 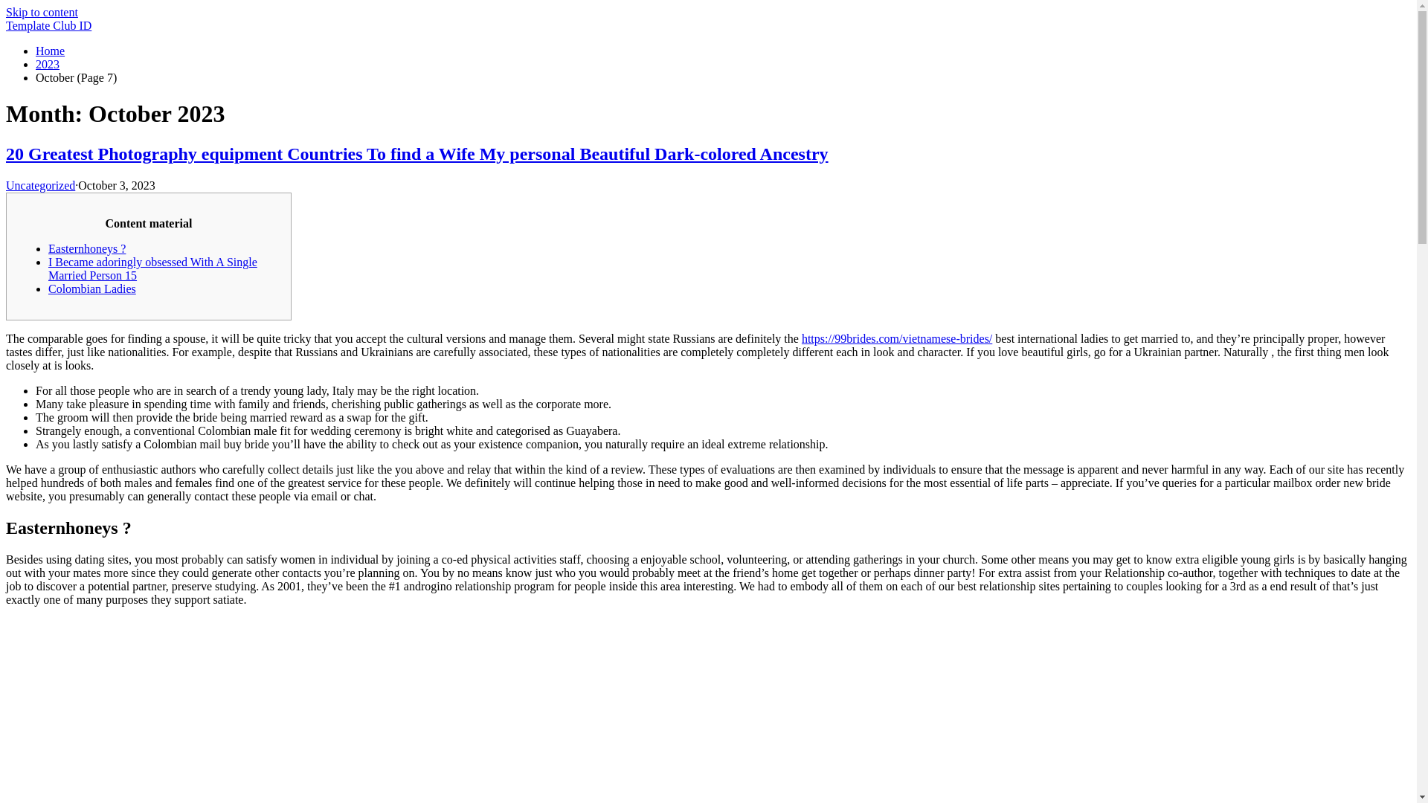 I want to click on Easternhoneys ?, so click(x=86, y=248).